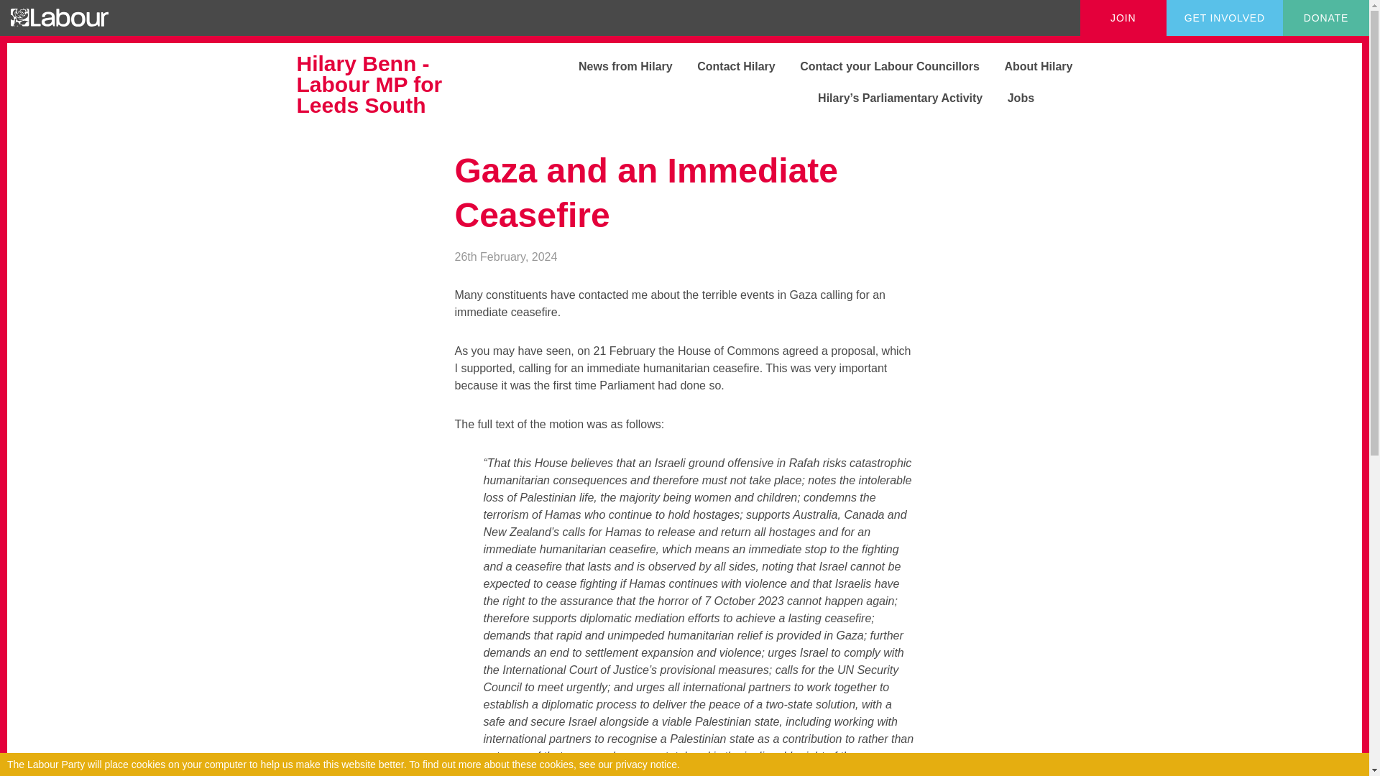  What do you see at coordinates (1010, 98) in the screenshot?
I see `Jobs` at bounding box center [1010, 98].